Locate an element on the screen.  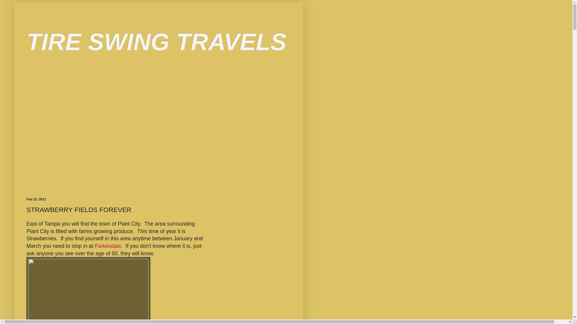
Parkesdale is located at coordinates (108, 246).